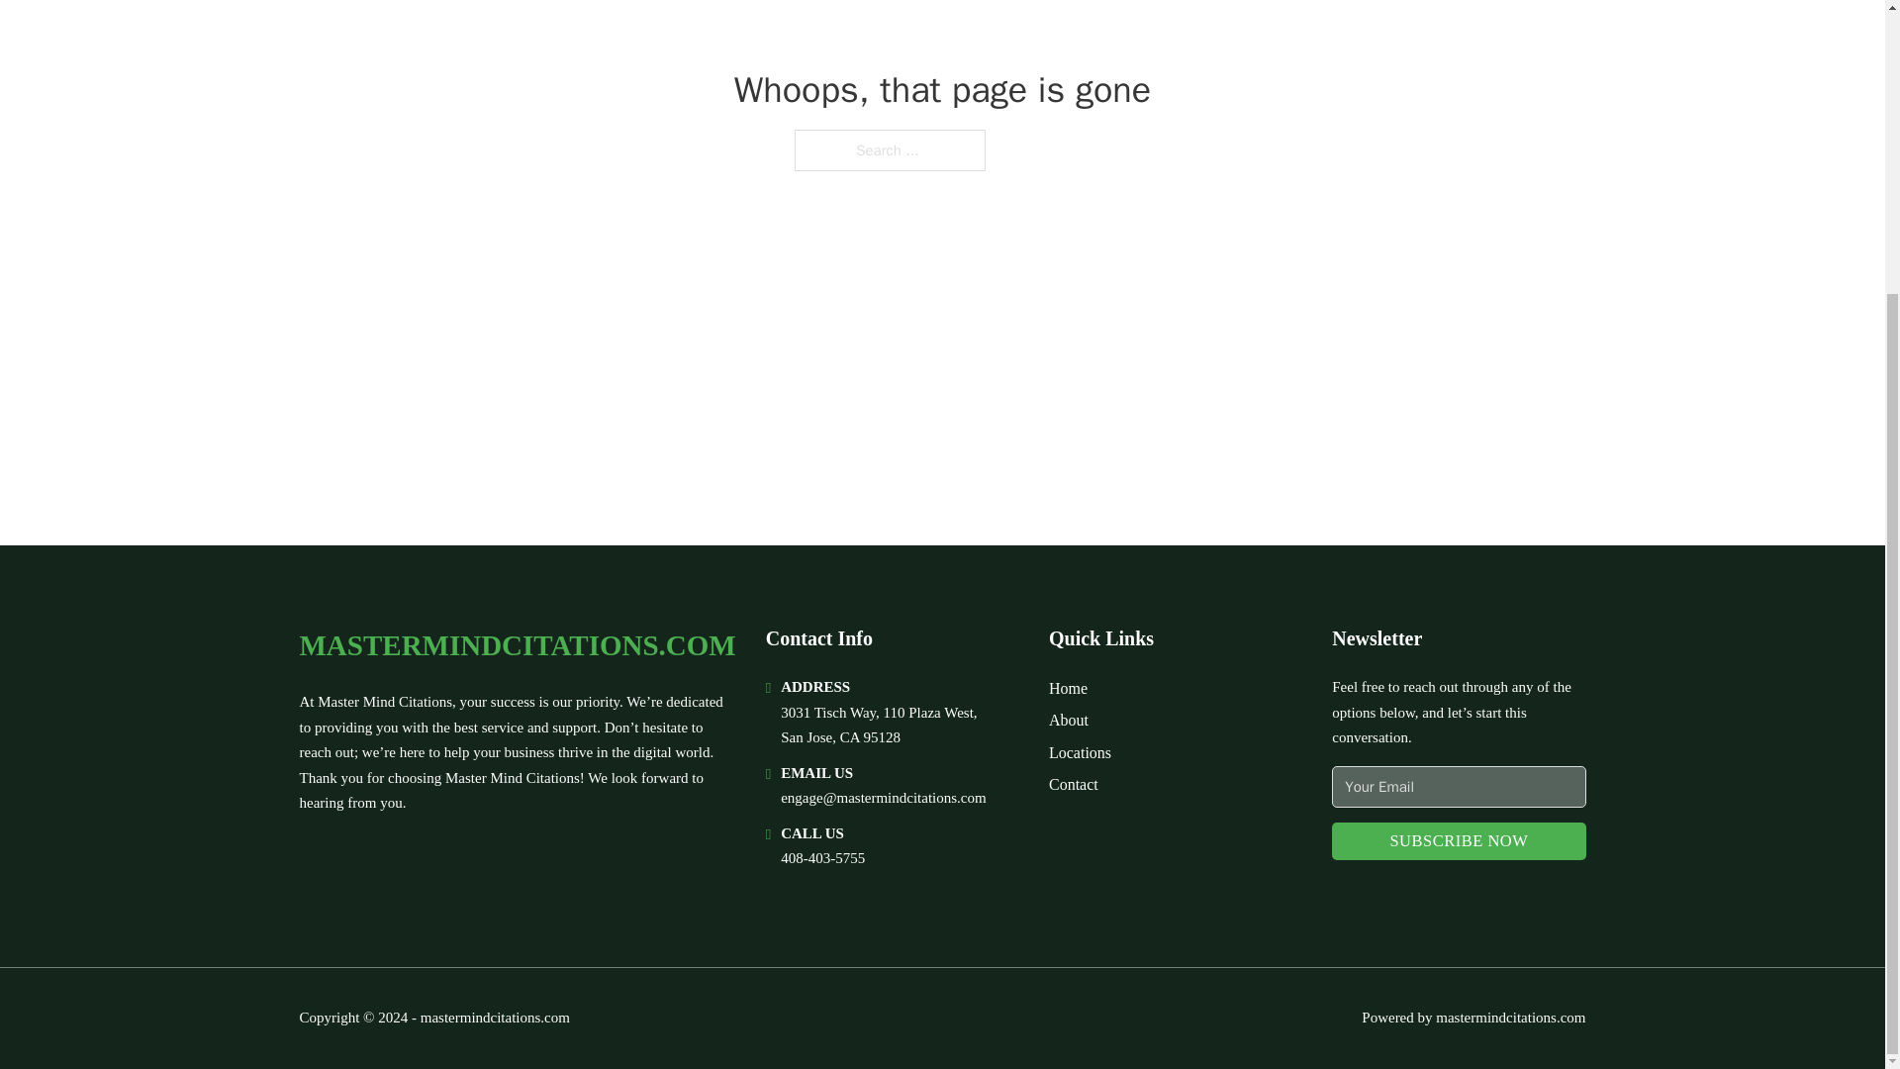  I want to click on MASTERMINDCITATIONS.COM, so click(517, 645).